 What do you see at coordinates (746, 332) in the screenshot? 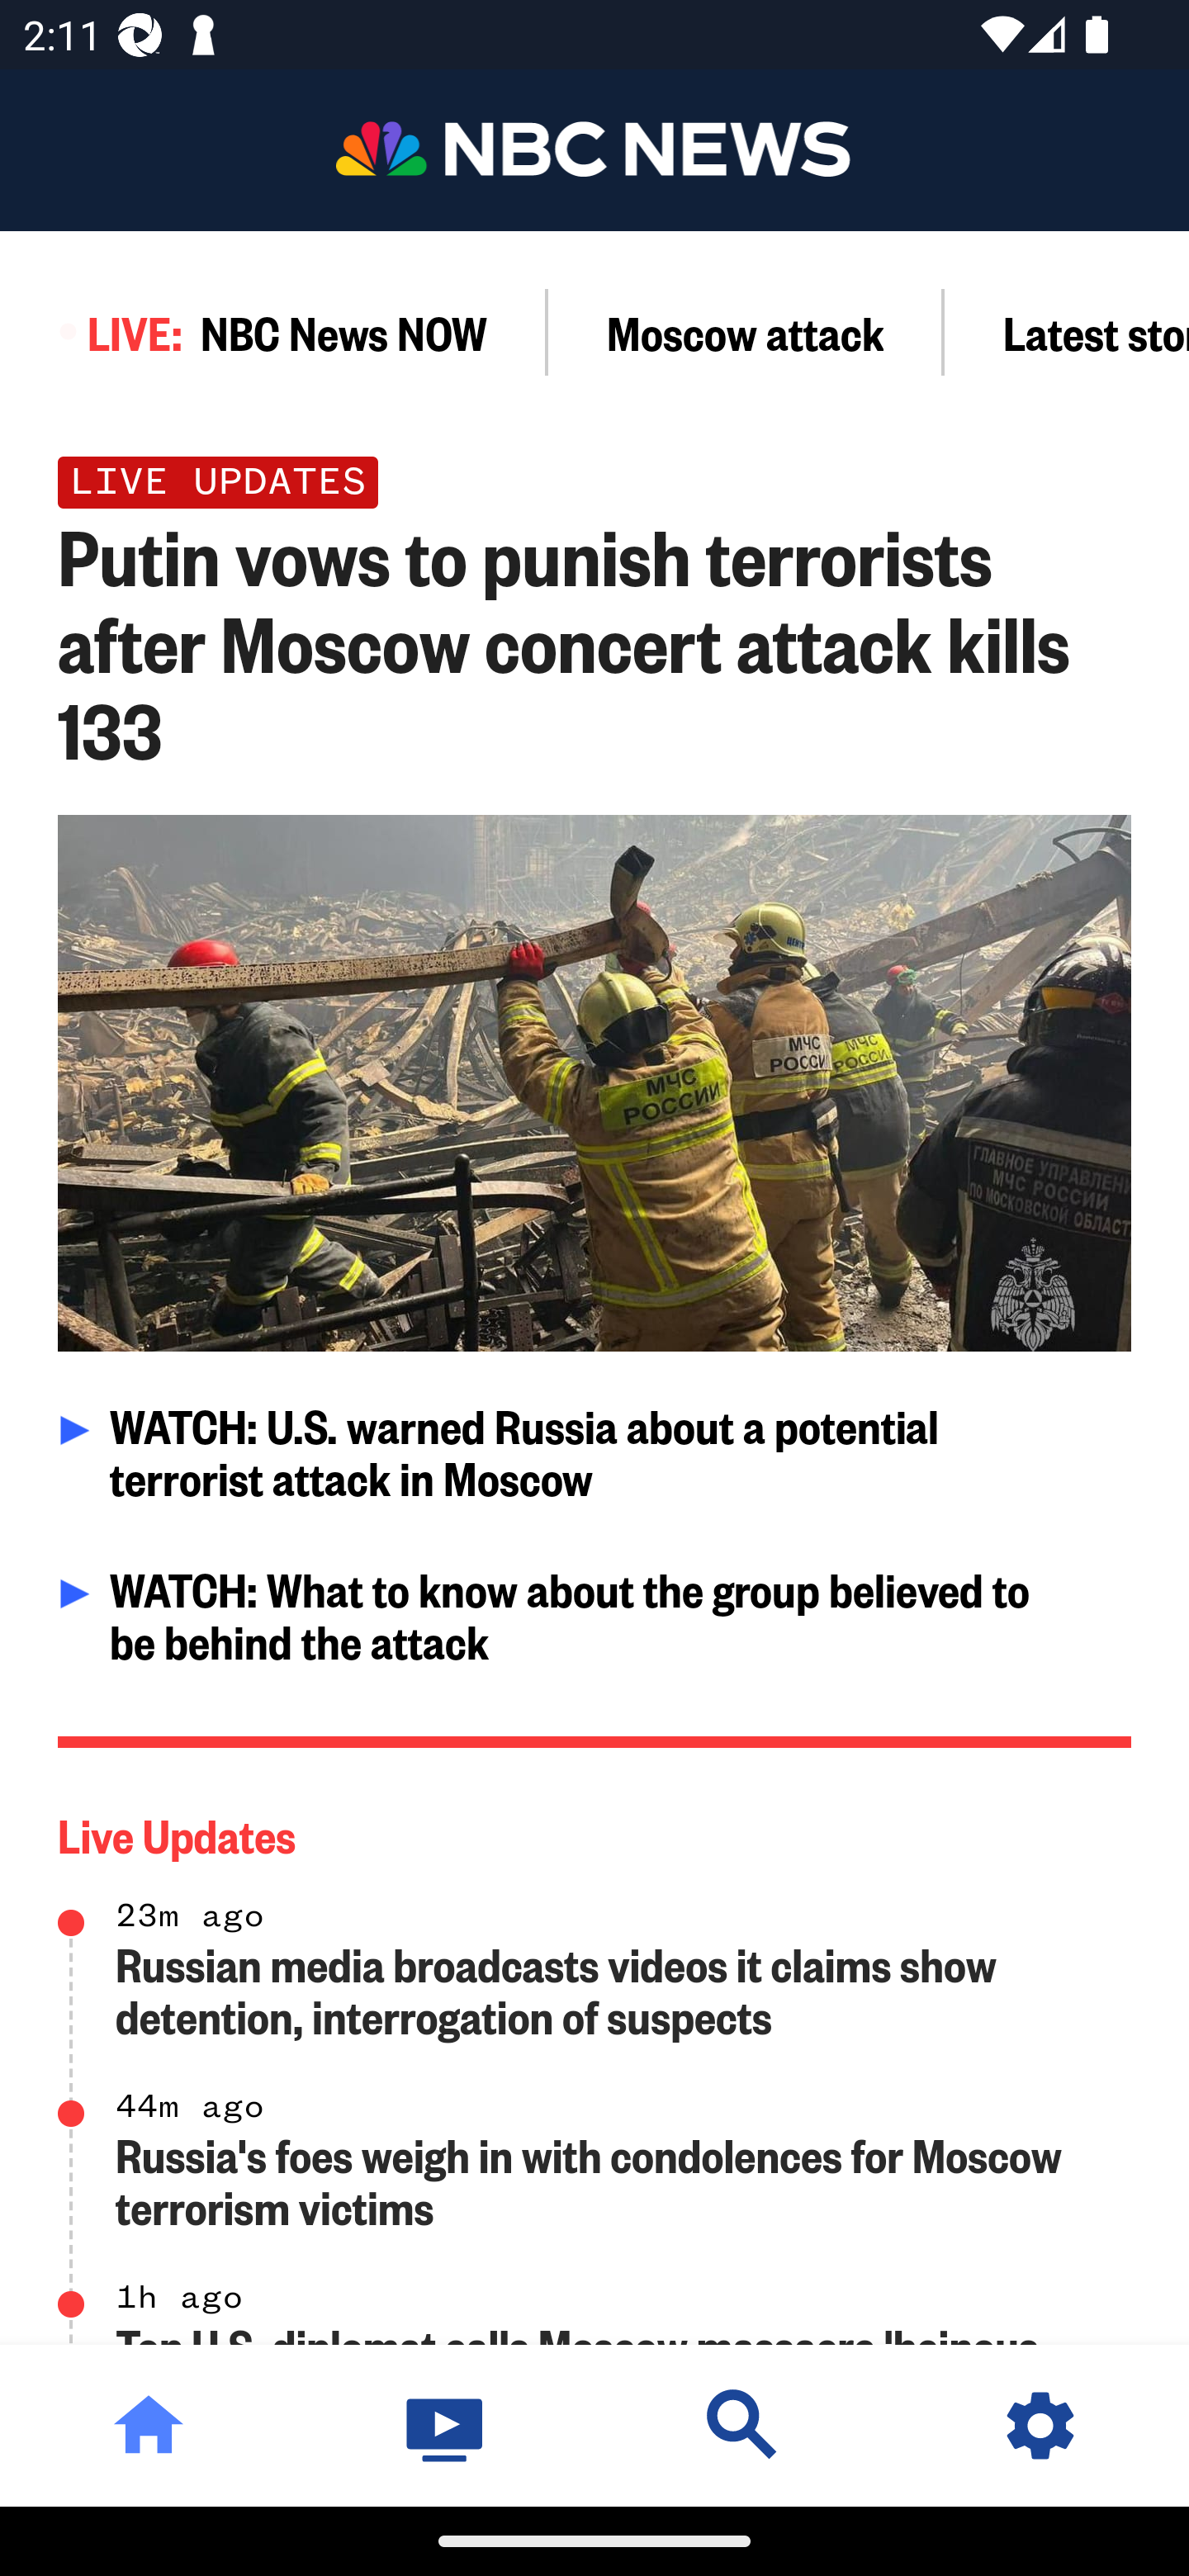
I see `Moscow attack` at bounding box center [746, 332].